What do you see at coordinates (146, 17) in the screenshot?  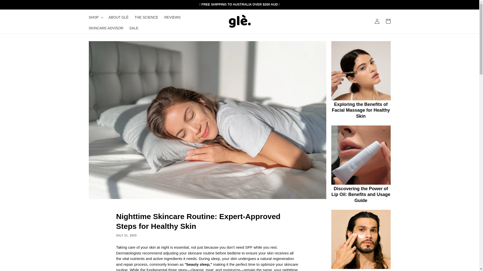 I see `THE SCIENCE` at bounding box center [146, 17].